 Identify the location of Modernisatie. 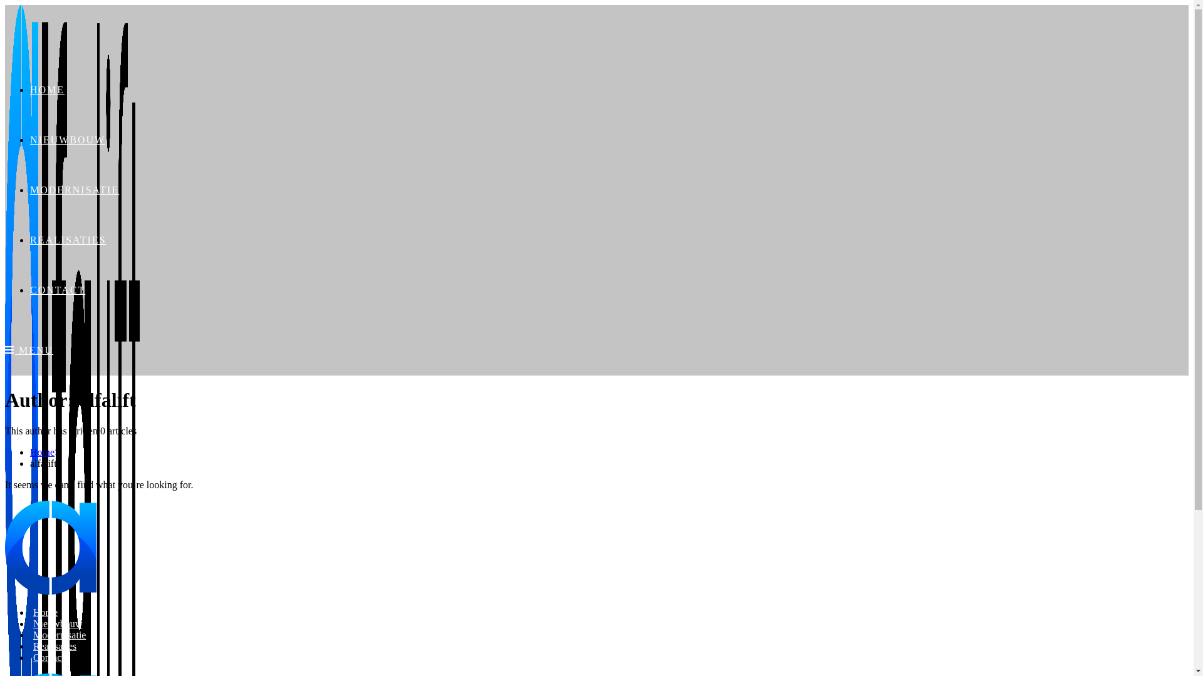
(60, 635).